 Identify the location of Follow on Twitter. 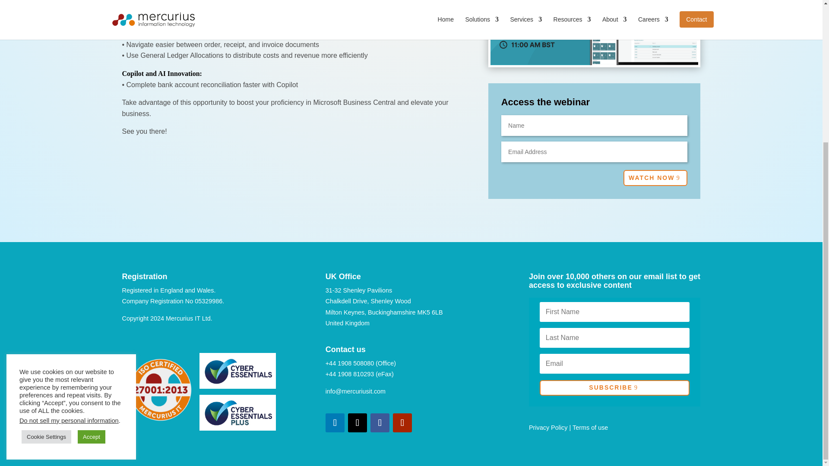
(358, 423).